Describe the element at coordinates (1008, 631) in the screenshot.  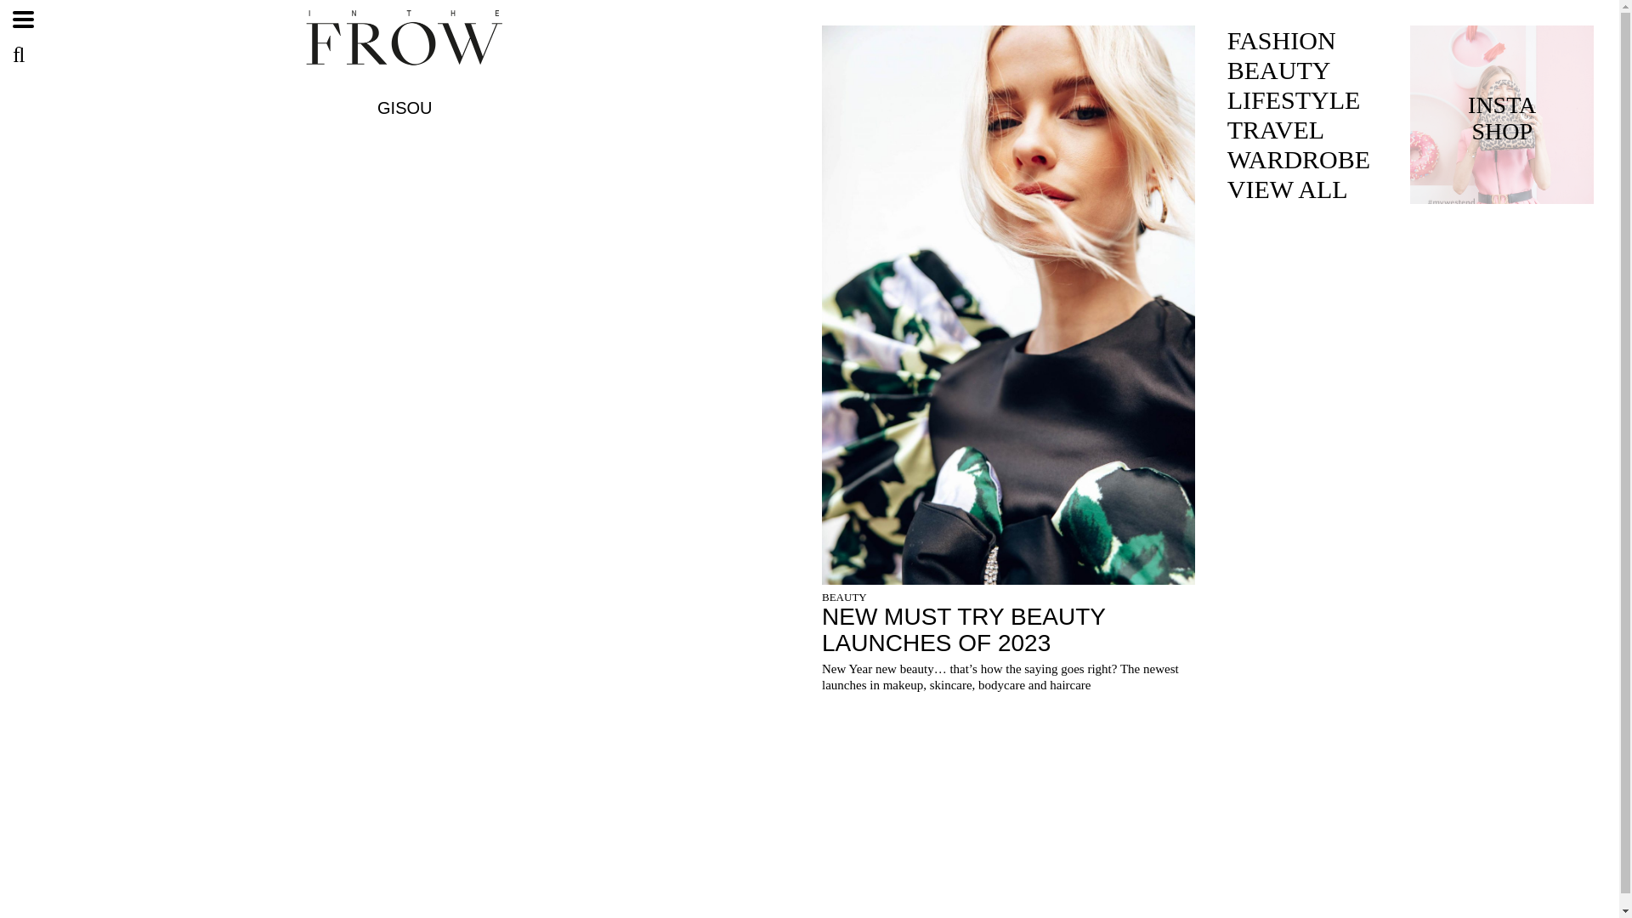
I see `New Must Try Beauty Launches of 2023` at that location.